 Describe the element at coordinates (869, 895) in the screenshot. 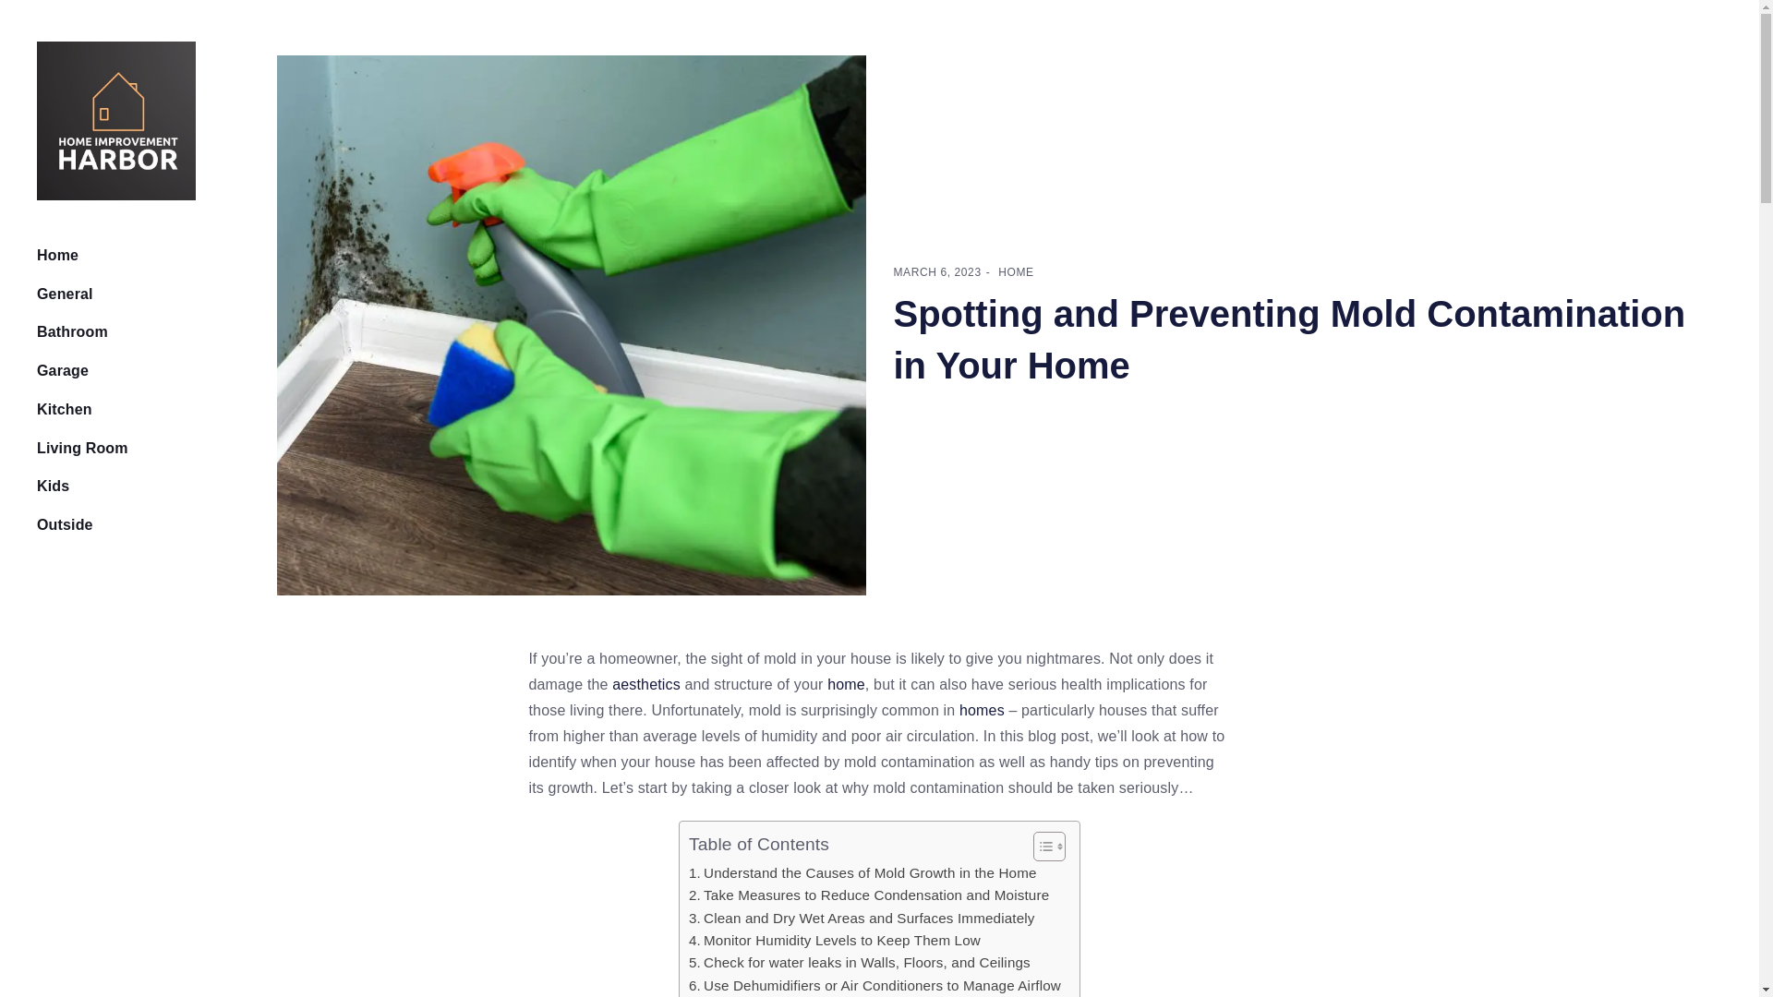

I see `Take Measures to Reduce Condensation and Moisture` at that location.